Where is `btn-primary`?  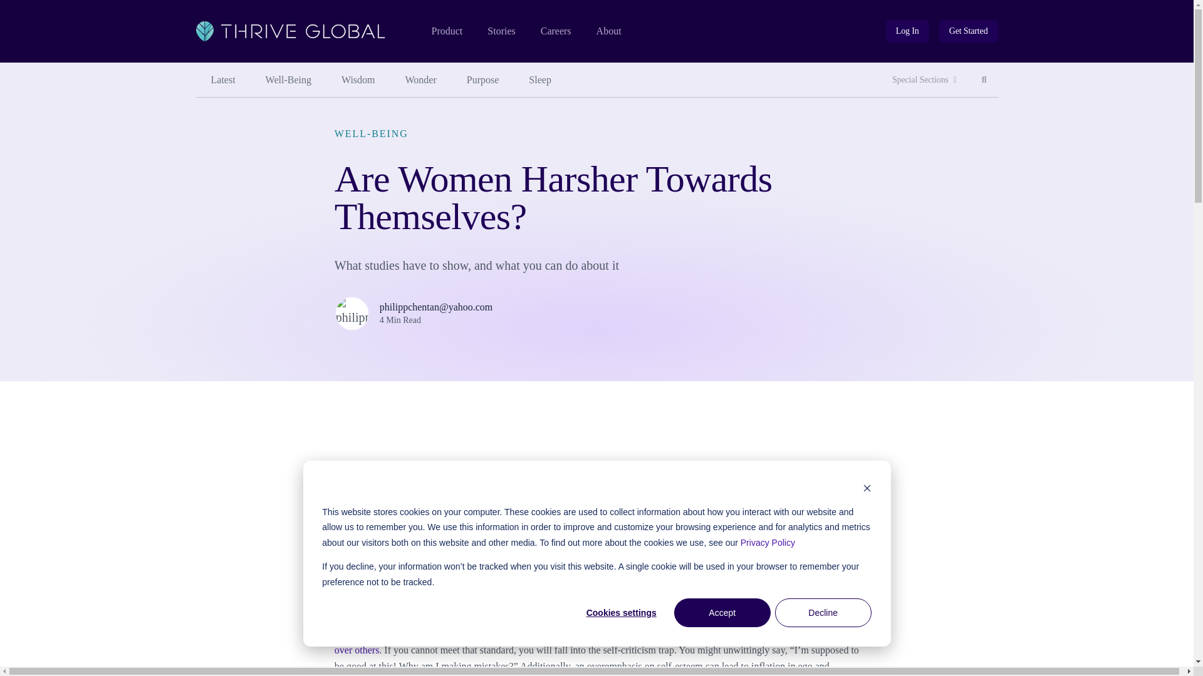 btn-primary is located at coordinates (222, 80).